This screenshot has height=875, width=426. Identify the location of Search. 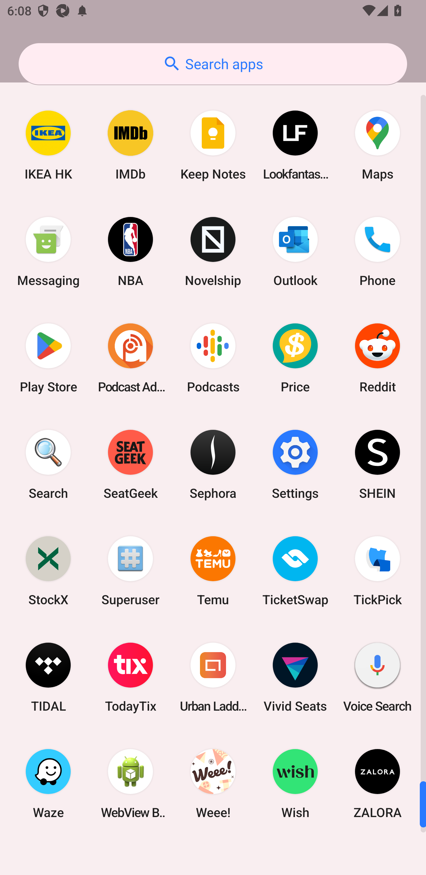
(48, 465).